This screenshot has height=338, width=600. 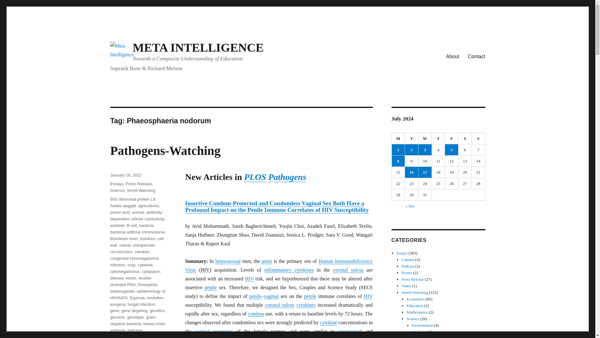 What do you see at coordinates (327, 210) in the screenshot?
I see `human immunodeficiency viruses` at bounding box center [327, 210].